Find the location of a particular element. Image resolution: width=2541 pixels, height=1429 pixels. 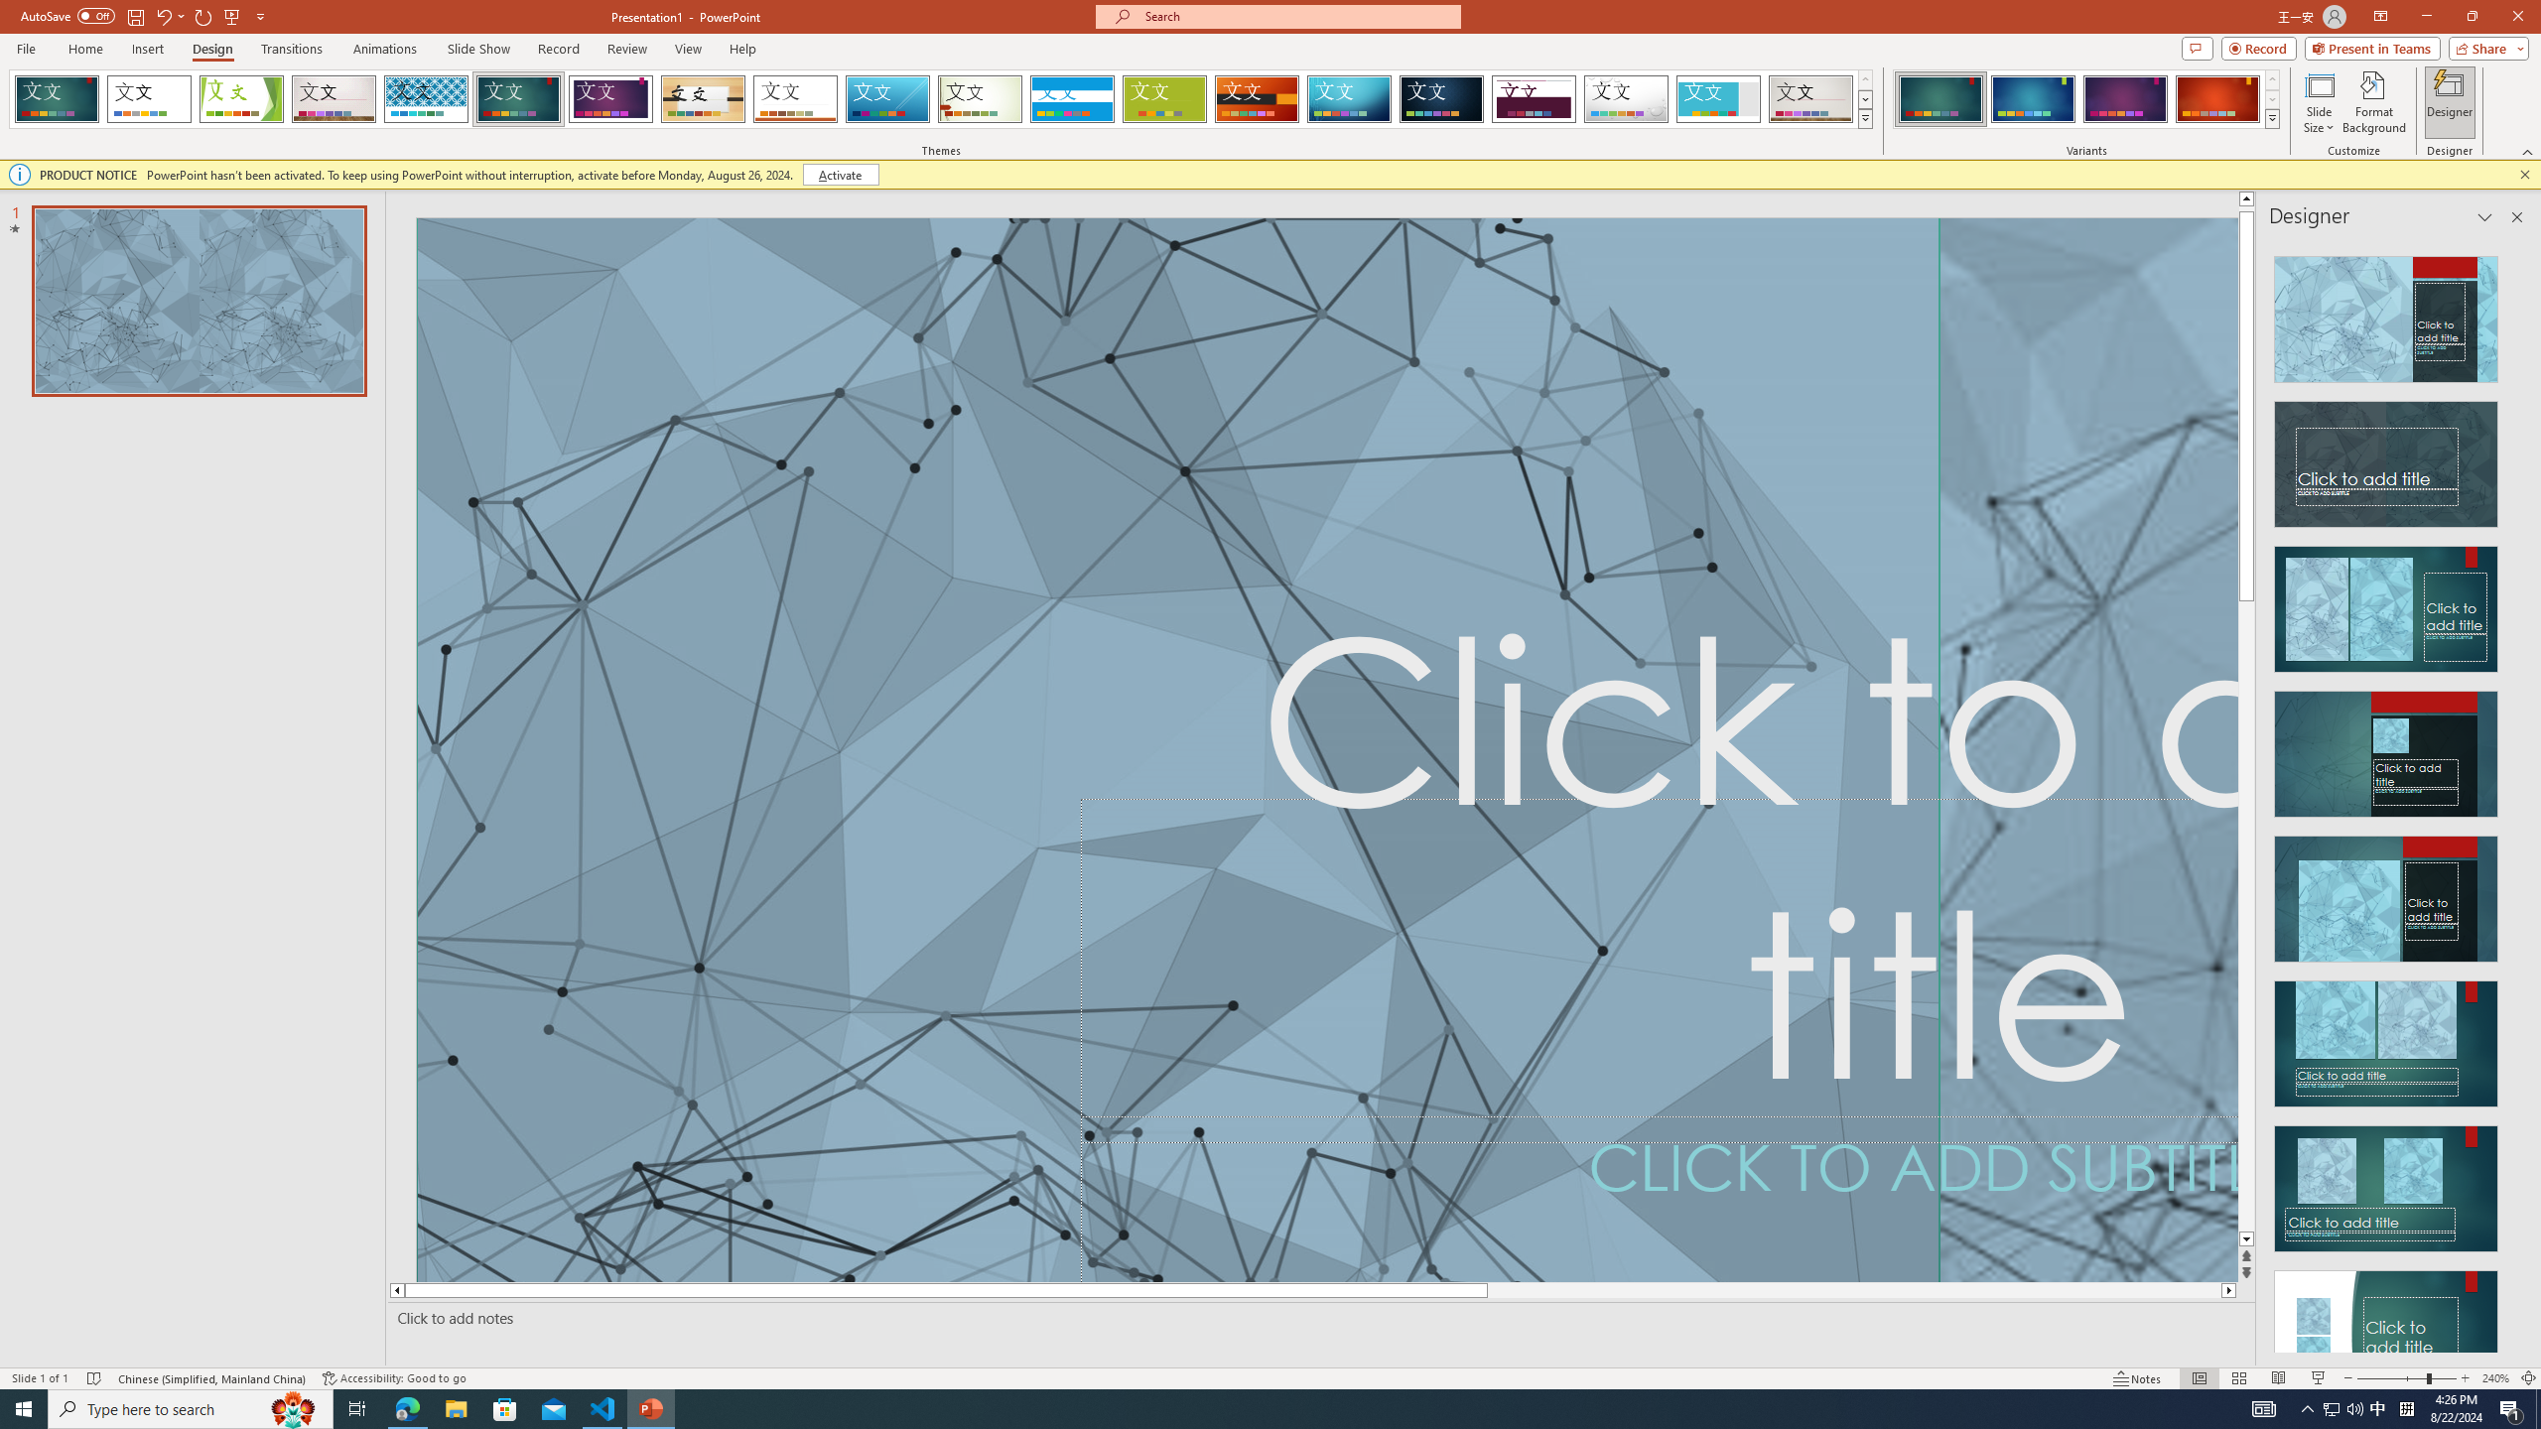

Ribbon Display Options is located at coordinates (2380, 17).